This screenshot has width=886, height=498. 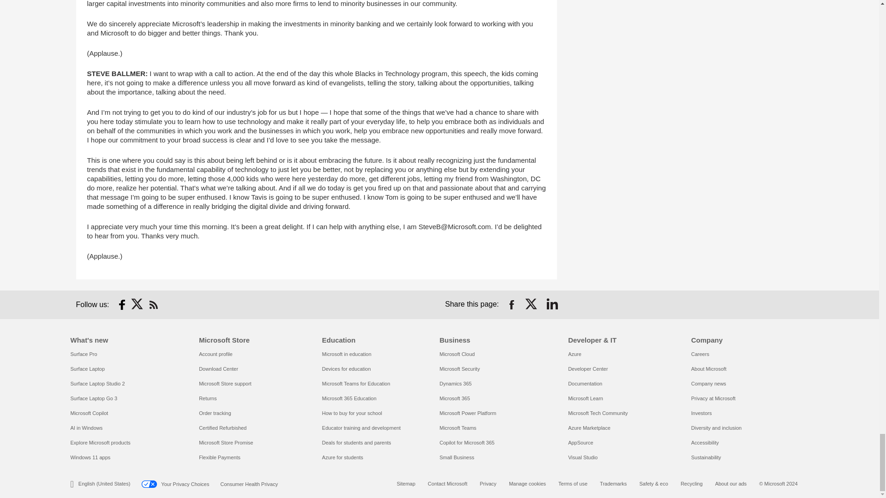 I want to click on Share on Twitter, so click(x=532, y=304).